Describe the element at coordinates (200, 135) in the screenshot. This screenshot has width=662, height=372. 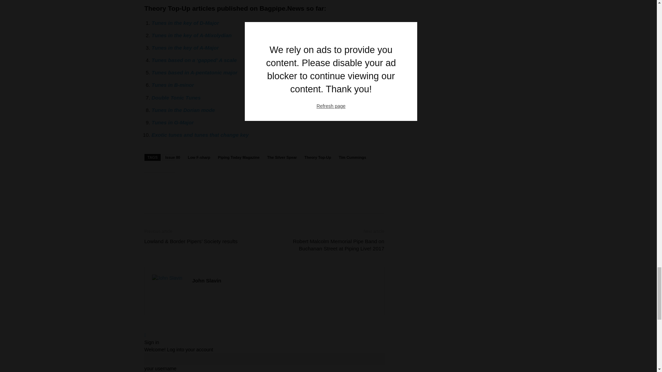
I see `Exotic tunes and tunes that change key` at that location.